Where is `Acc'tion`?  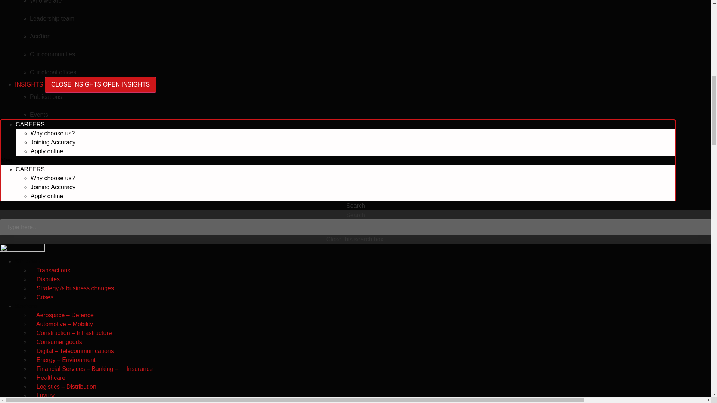
Acc'tion is located at coordinates (40, 36).